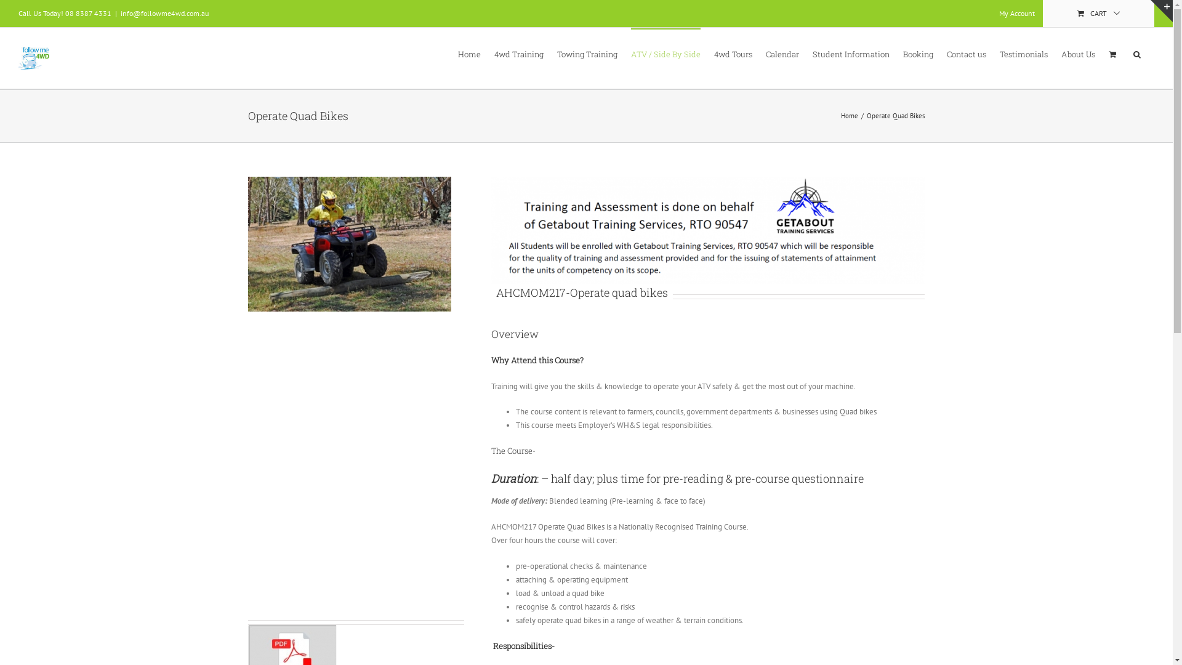 This screenshot has height=665, width=1182. I want to click on Quad, so click(349, 244).